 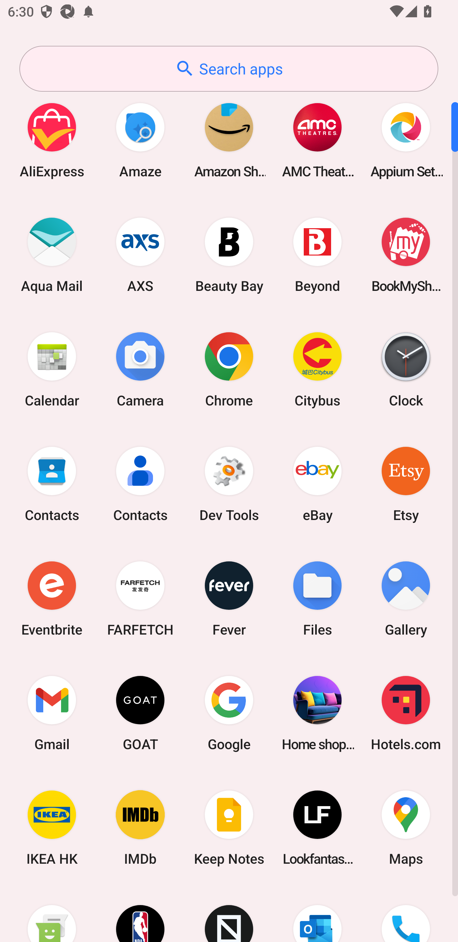 What do you see at coordinates (52, 598) in the screenshot?
I see `Eventbrite` at bounding box center [52, 598].